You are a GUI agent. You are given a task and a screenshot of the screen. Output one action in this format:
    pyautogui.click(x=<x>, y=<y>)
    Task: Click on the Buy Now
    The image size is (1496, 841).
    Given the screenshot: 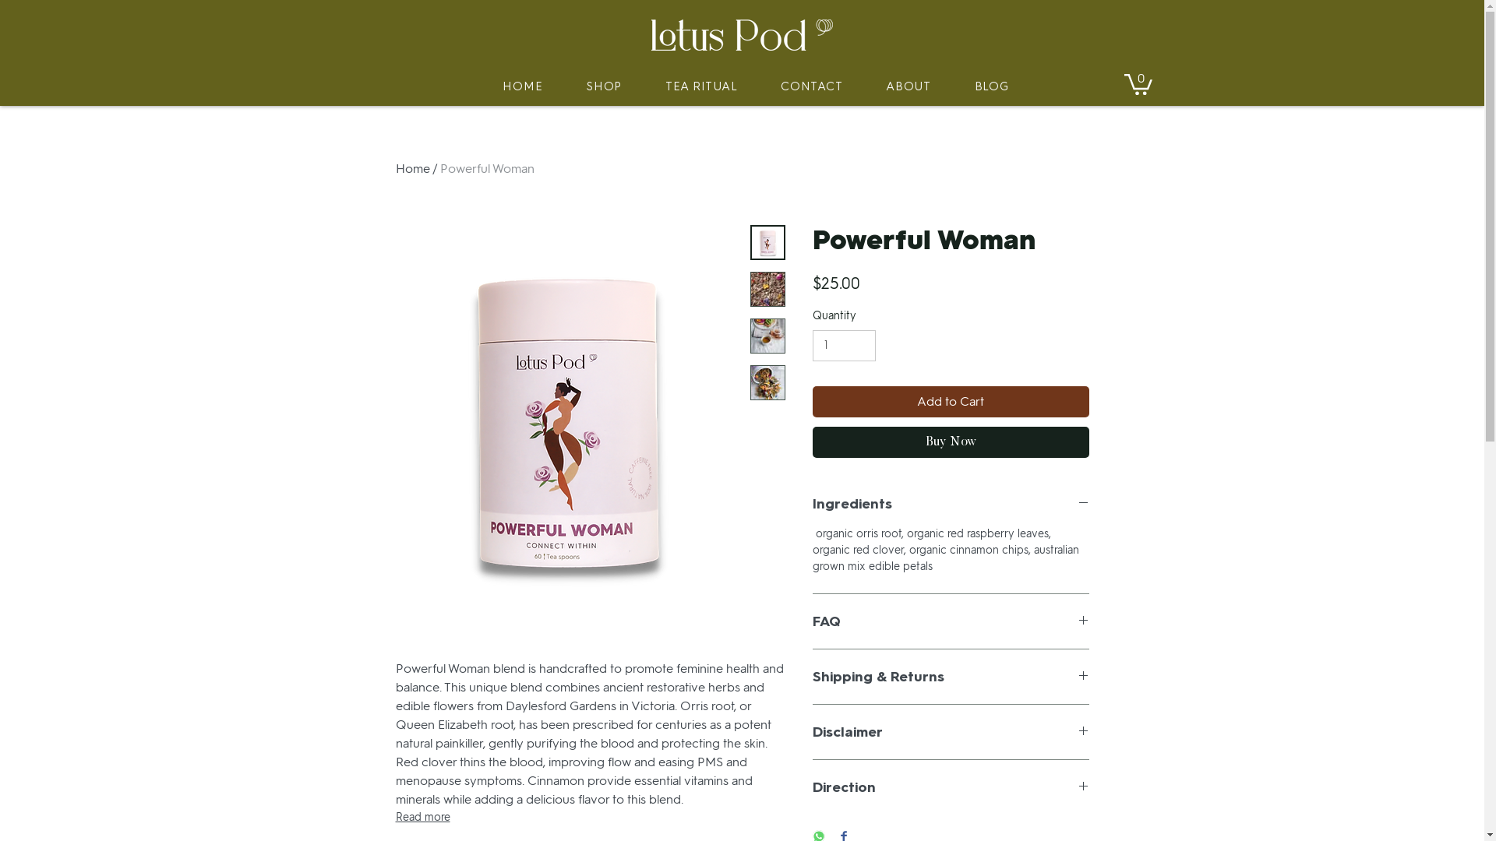 What is the action you would take?
    pyautogui.click(x=951, y=442)
    